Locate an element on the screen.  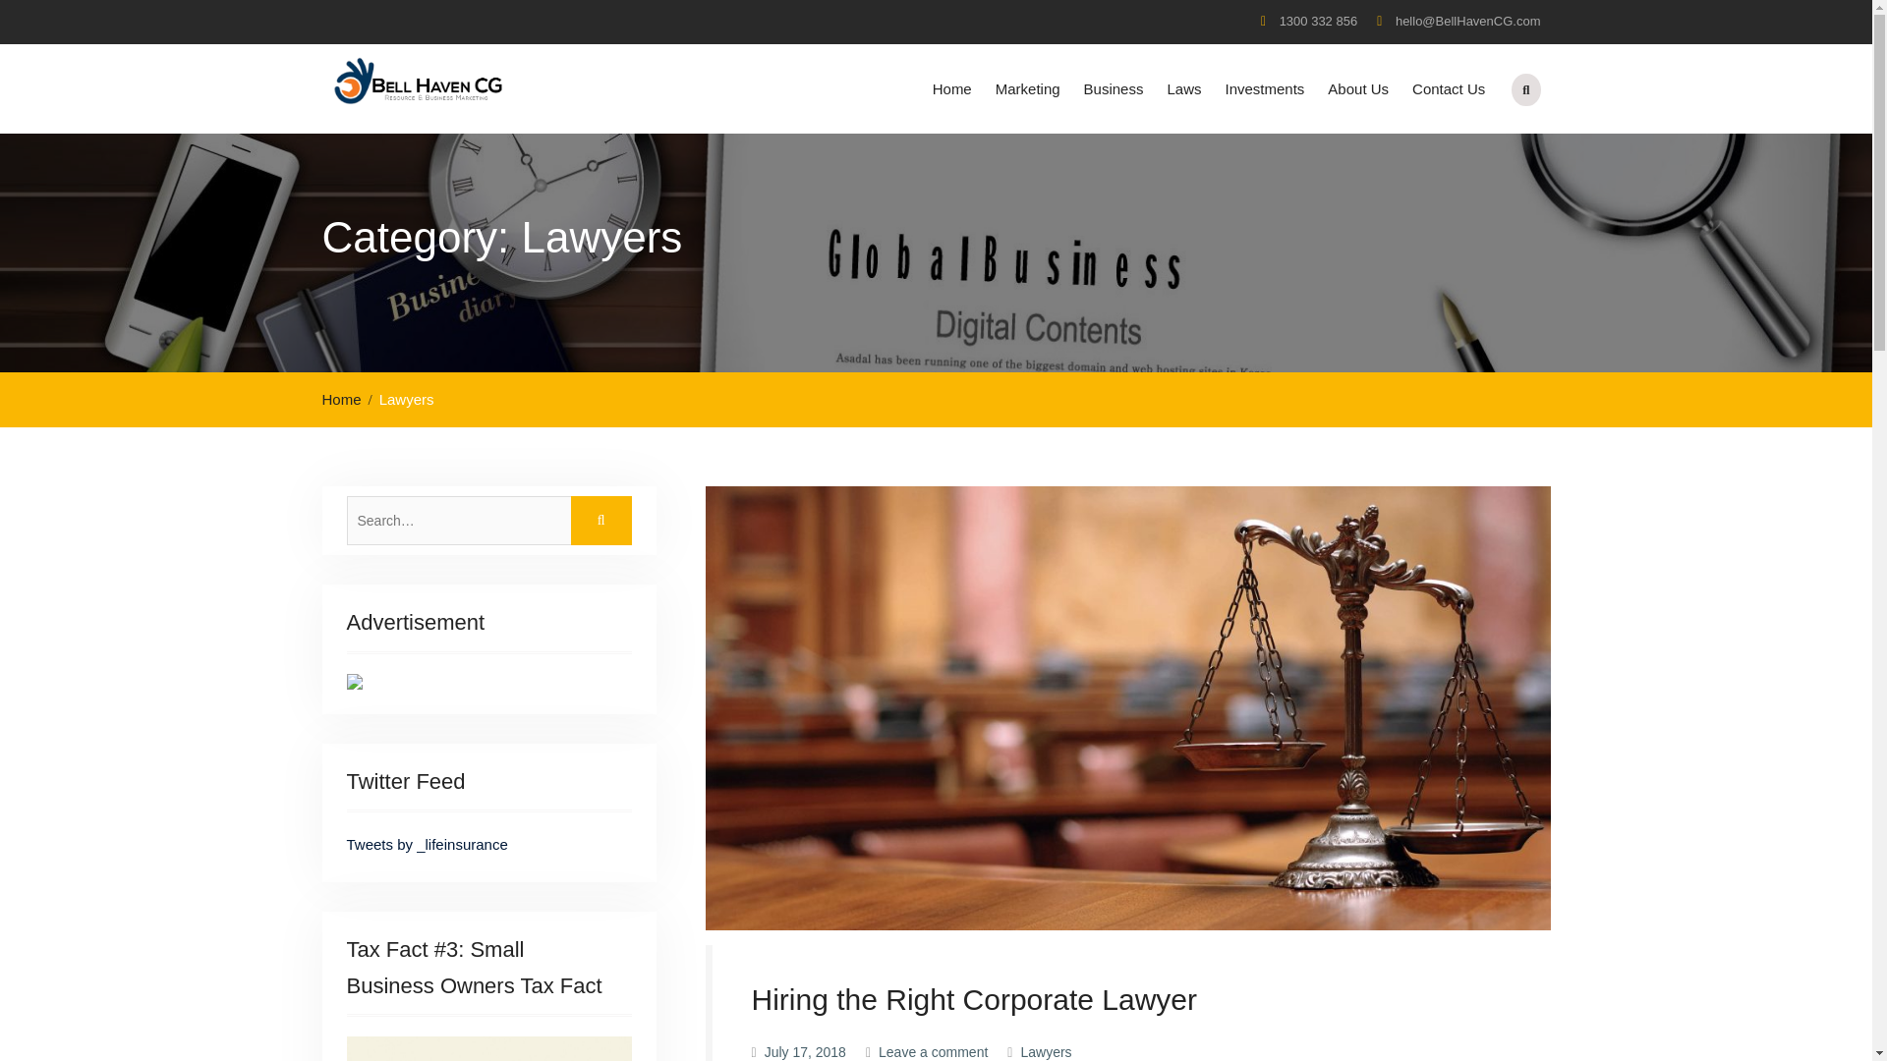
Leave a comment is located at coordinates (933, 1051).